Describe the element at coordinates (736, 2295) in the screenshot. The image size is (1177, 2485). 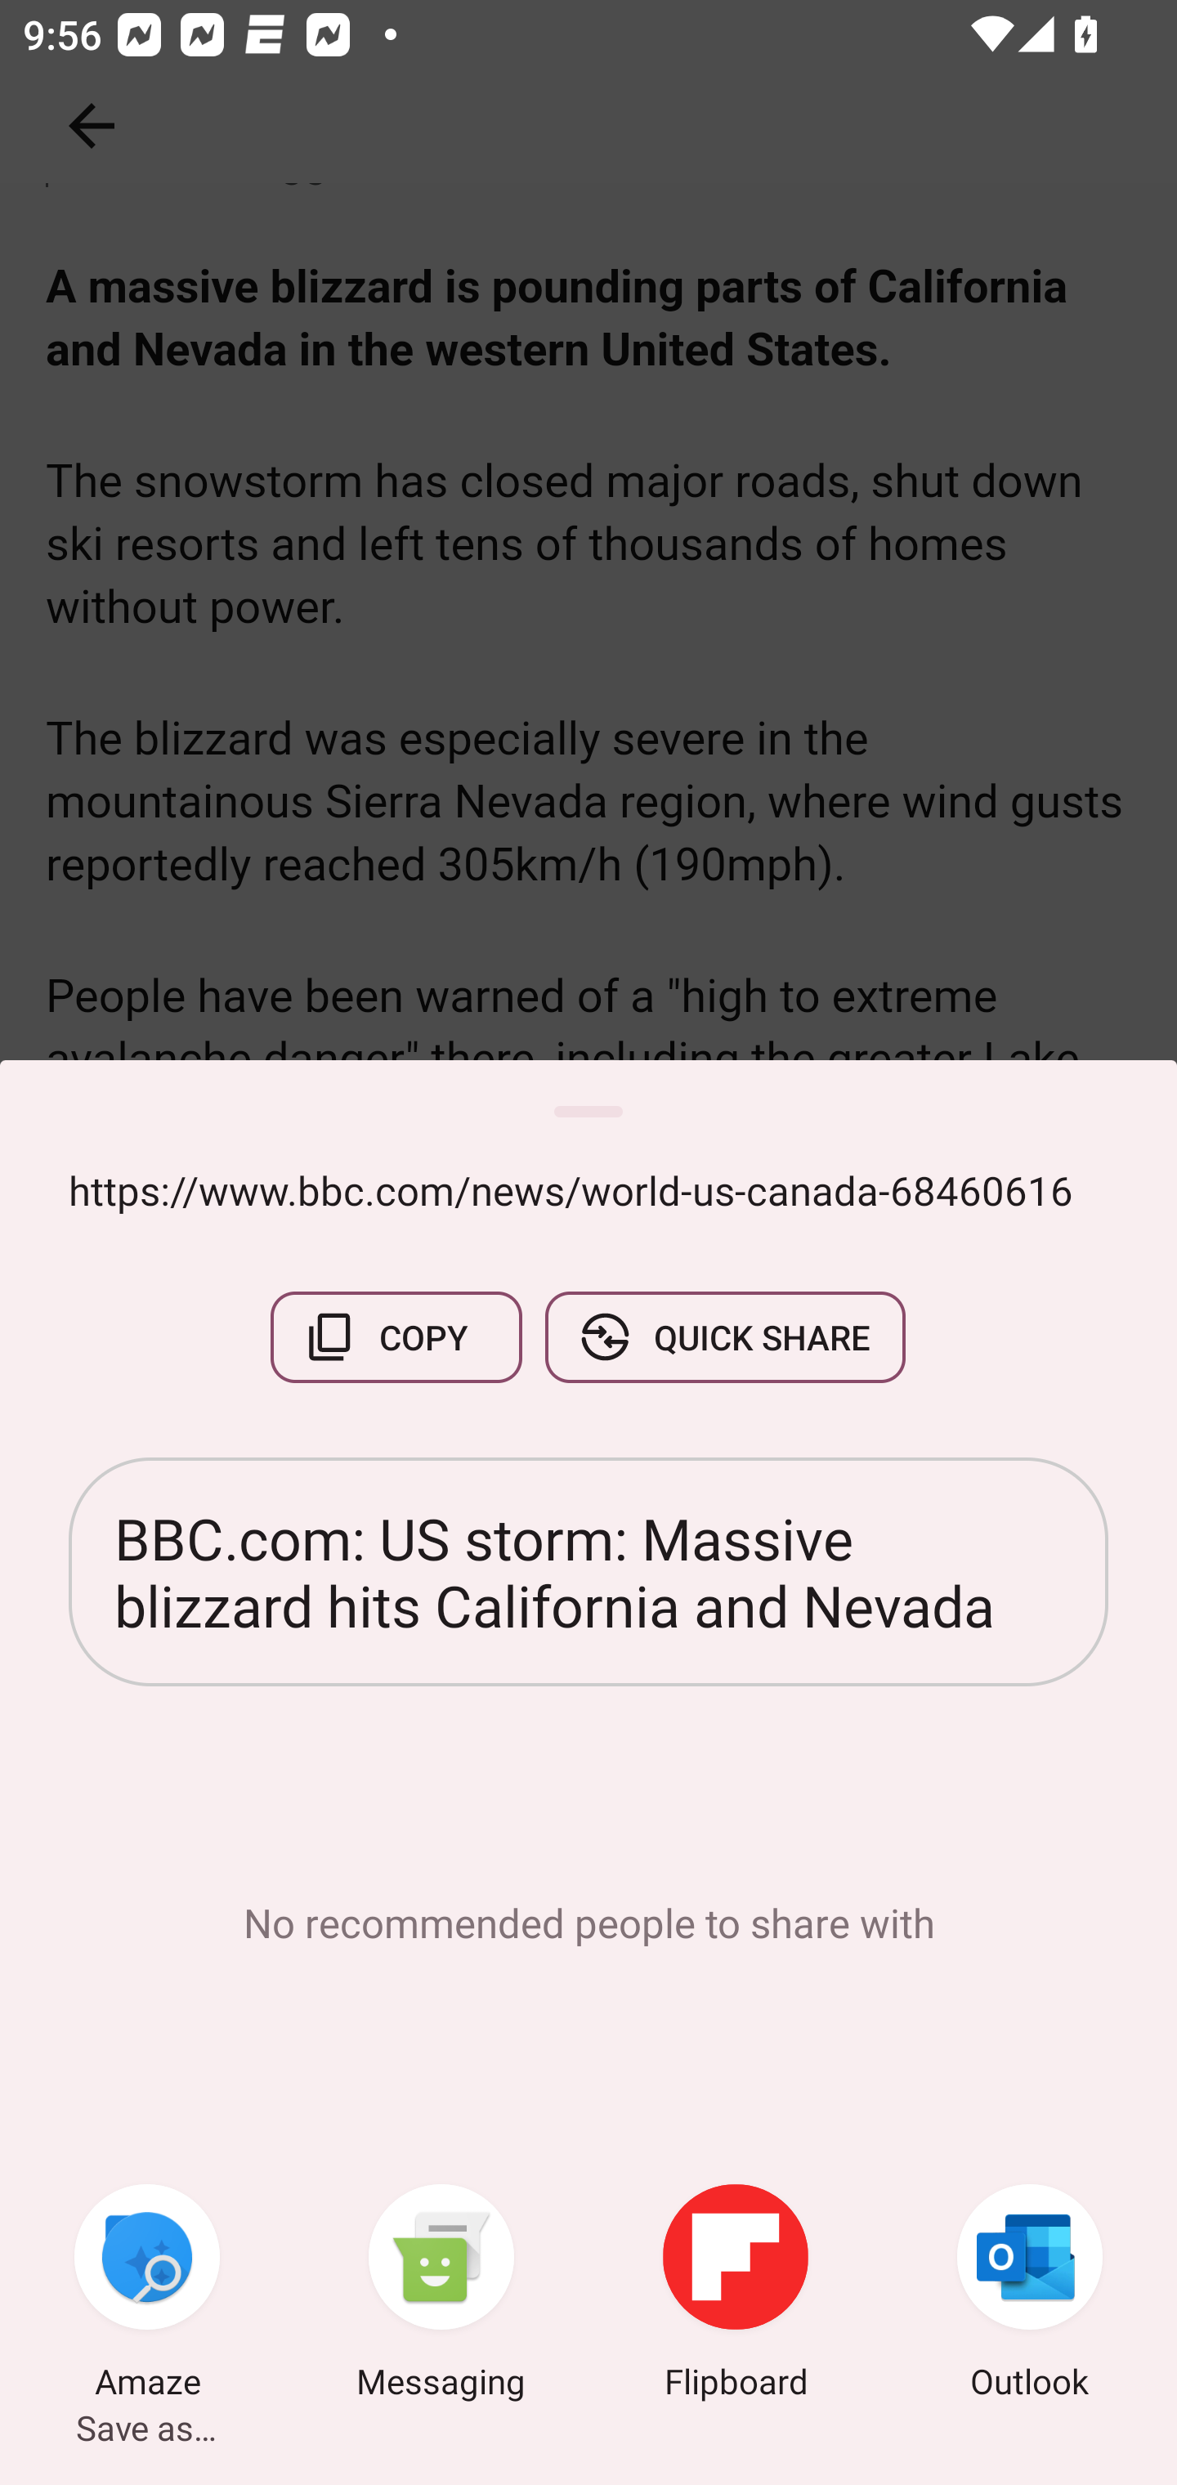
I see `Flipboard` at that location.